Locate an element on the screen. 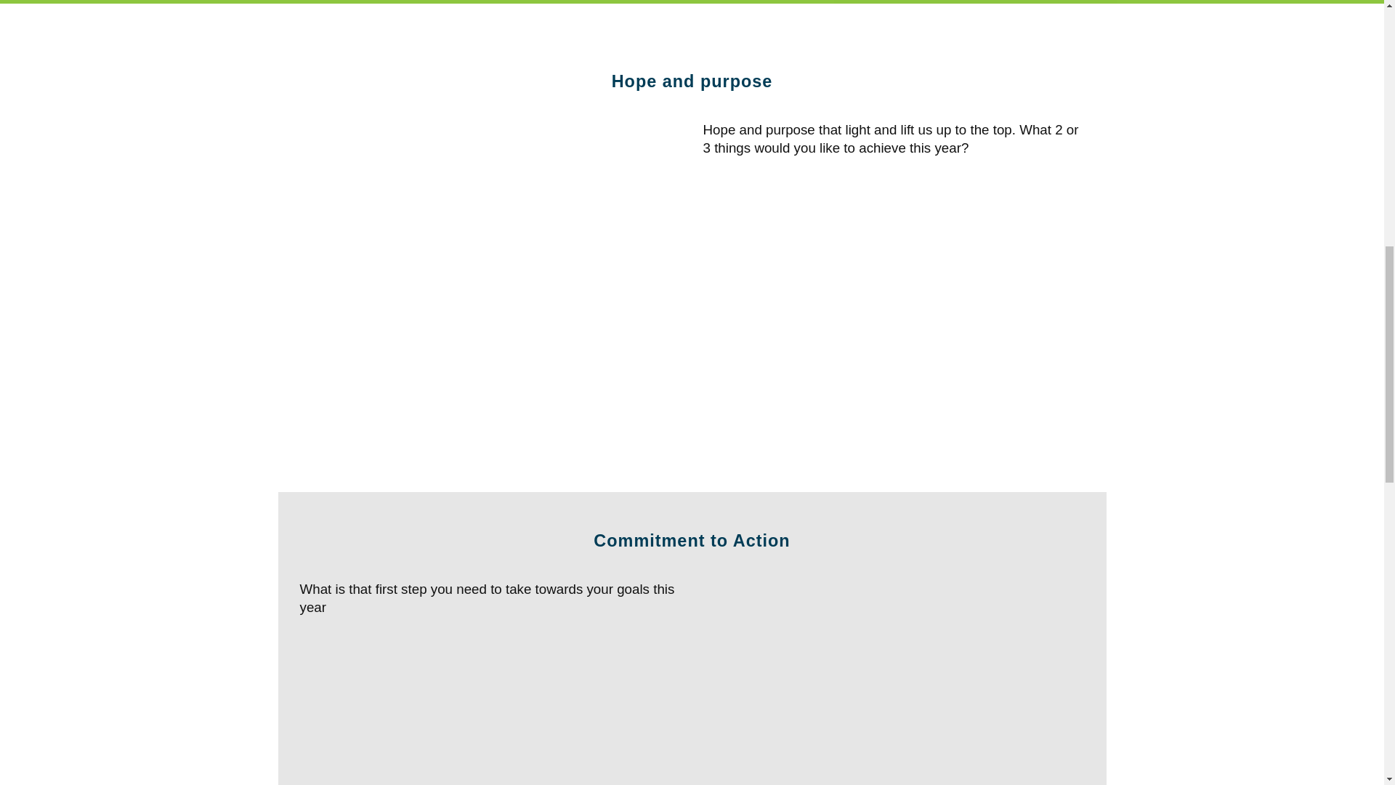 The width and height of the screenshot is (1395, 785). First step 2 is located at coordinates (894, 683).